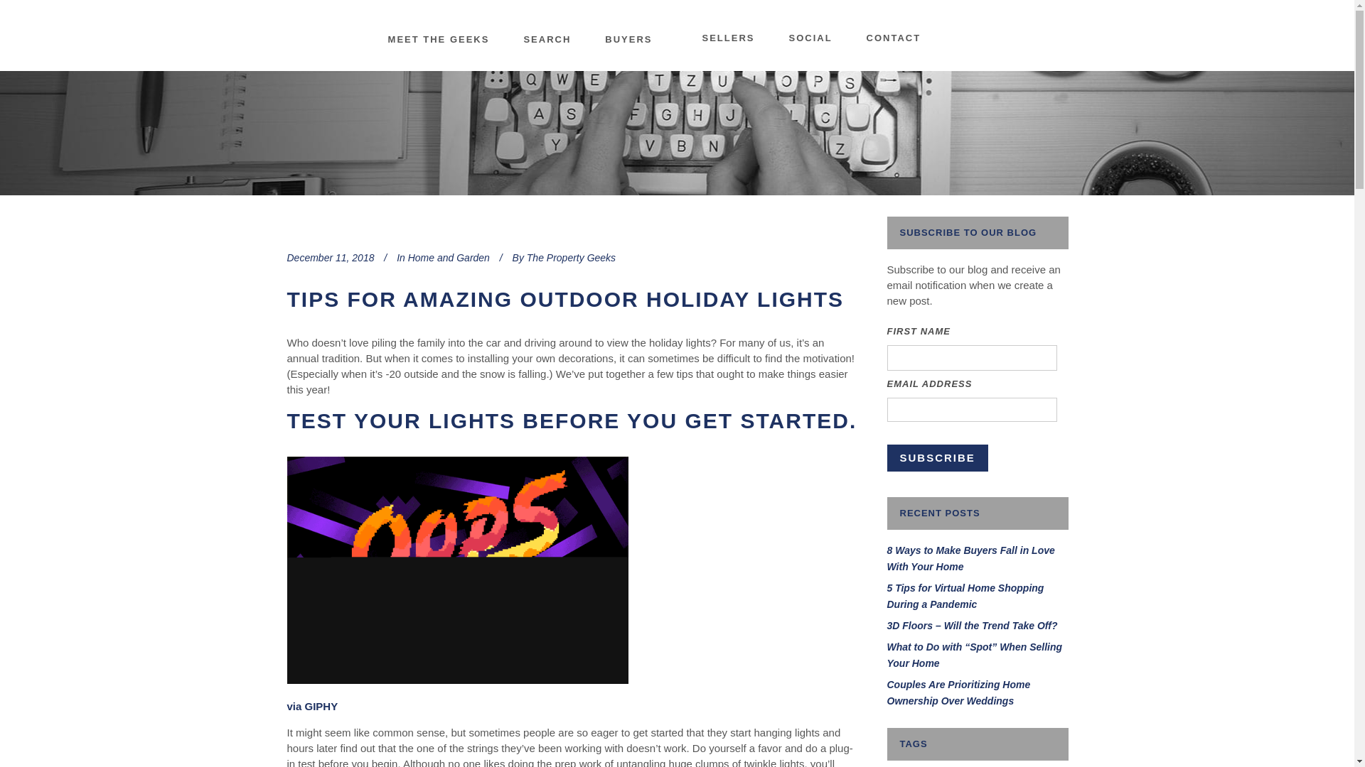  Describe the element at coordinates (728, 38) in the screenshot. I see `SELLERS` at that location.